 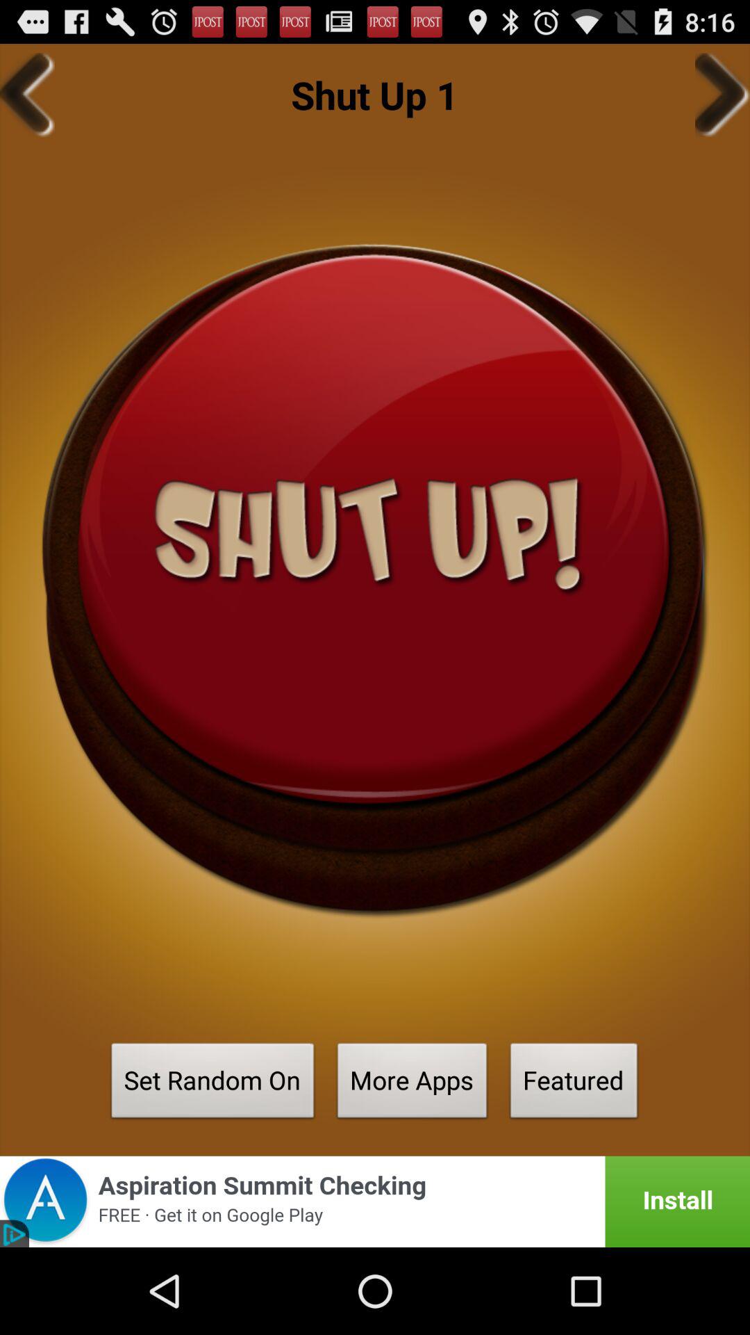 What do you see at coordinates (375, 1201) in the screenshot?
I see `share the article` at bounding box center [375, 1201].